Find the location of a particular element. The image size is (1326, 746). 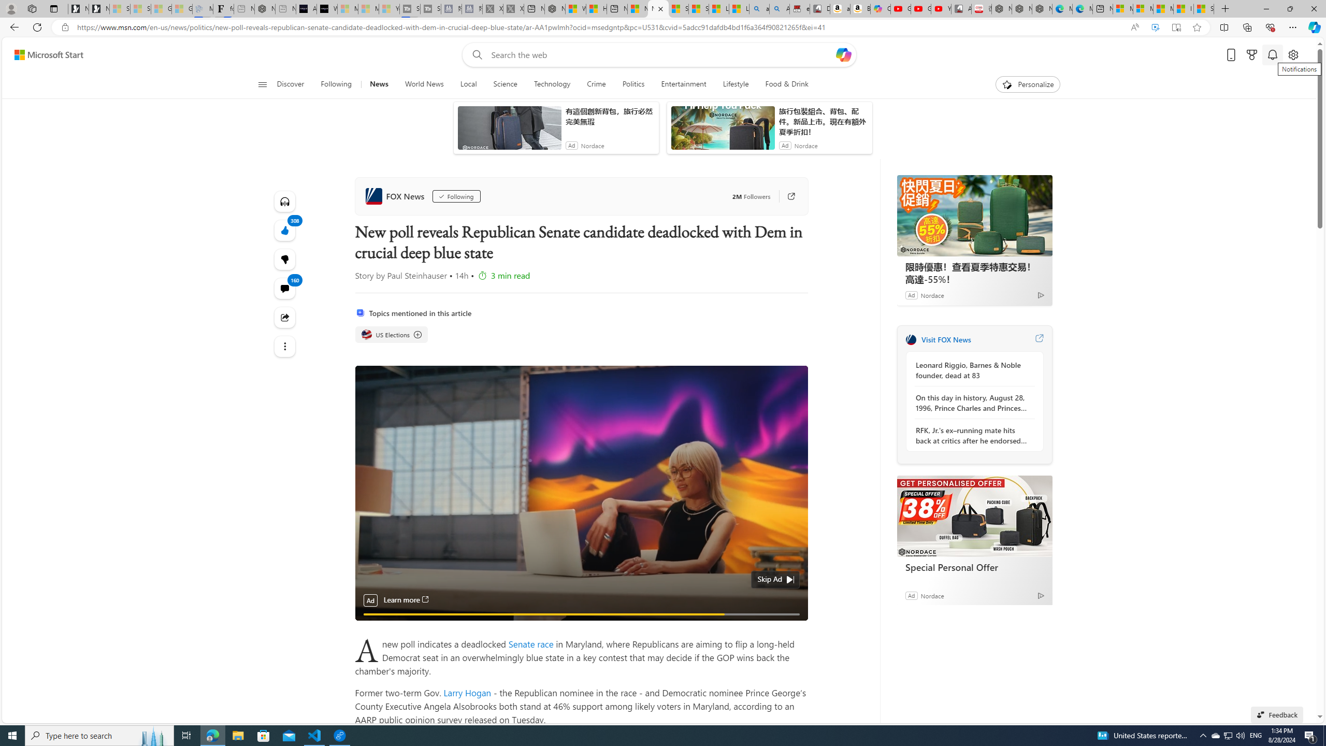

Politics is located at coordinates (633, 84).